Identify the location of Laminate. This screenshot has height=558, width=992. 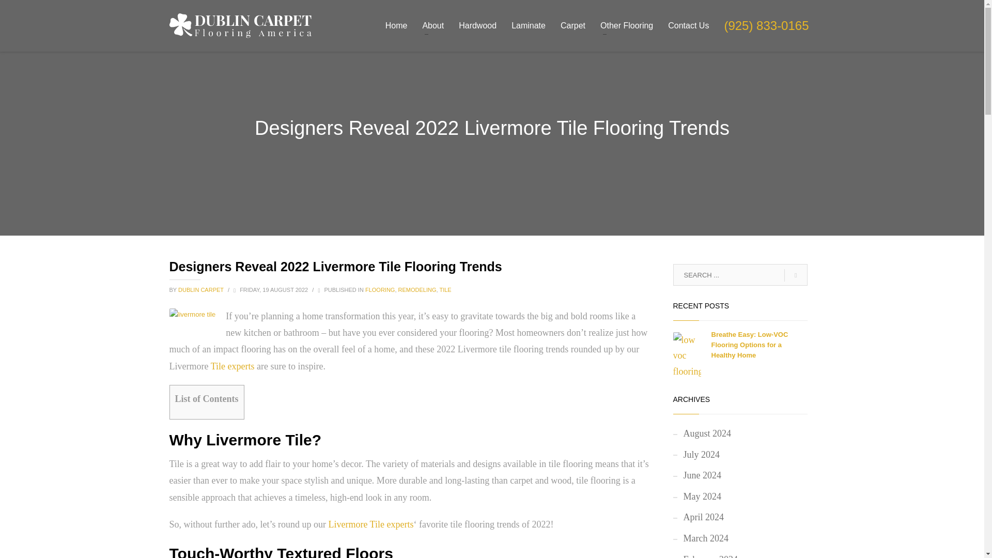
(528, 25).